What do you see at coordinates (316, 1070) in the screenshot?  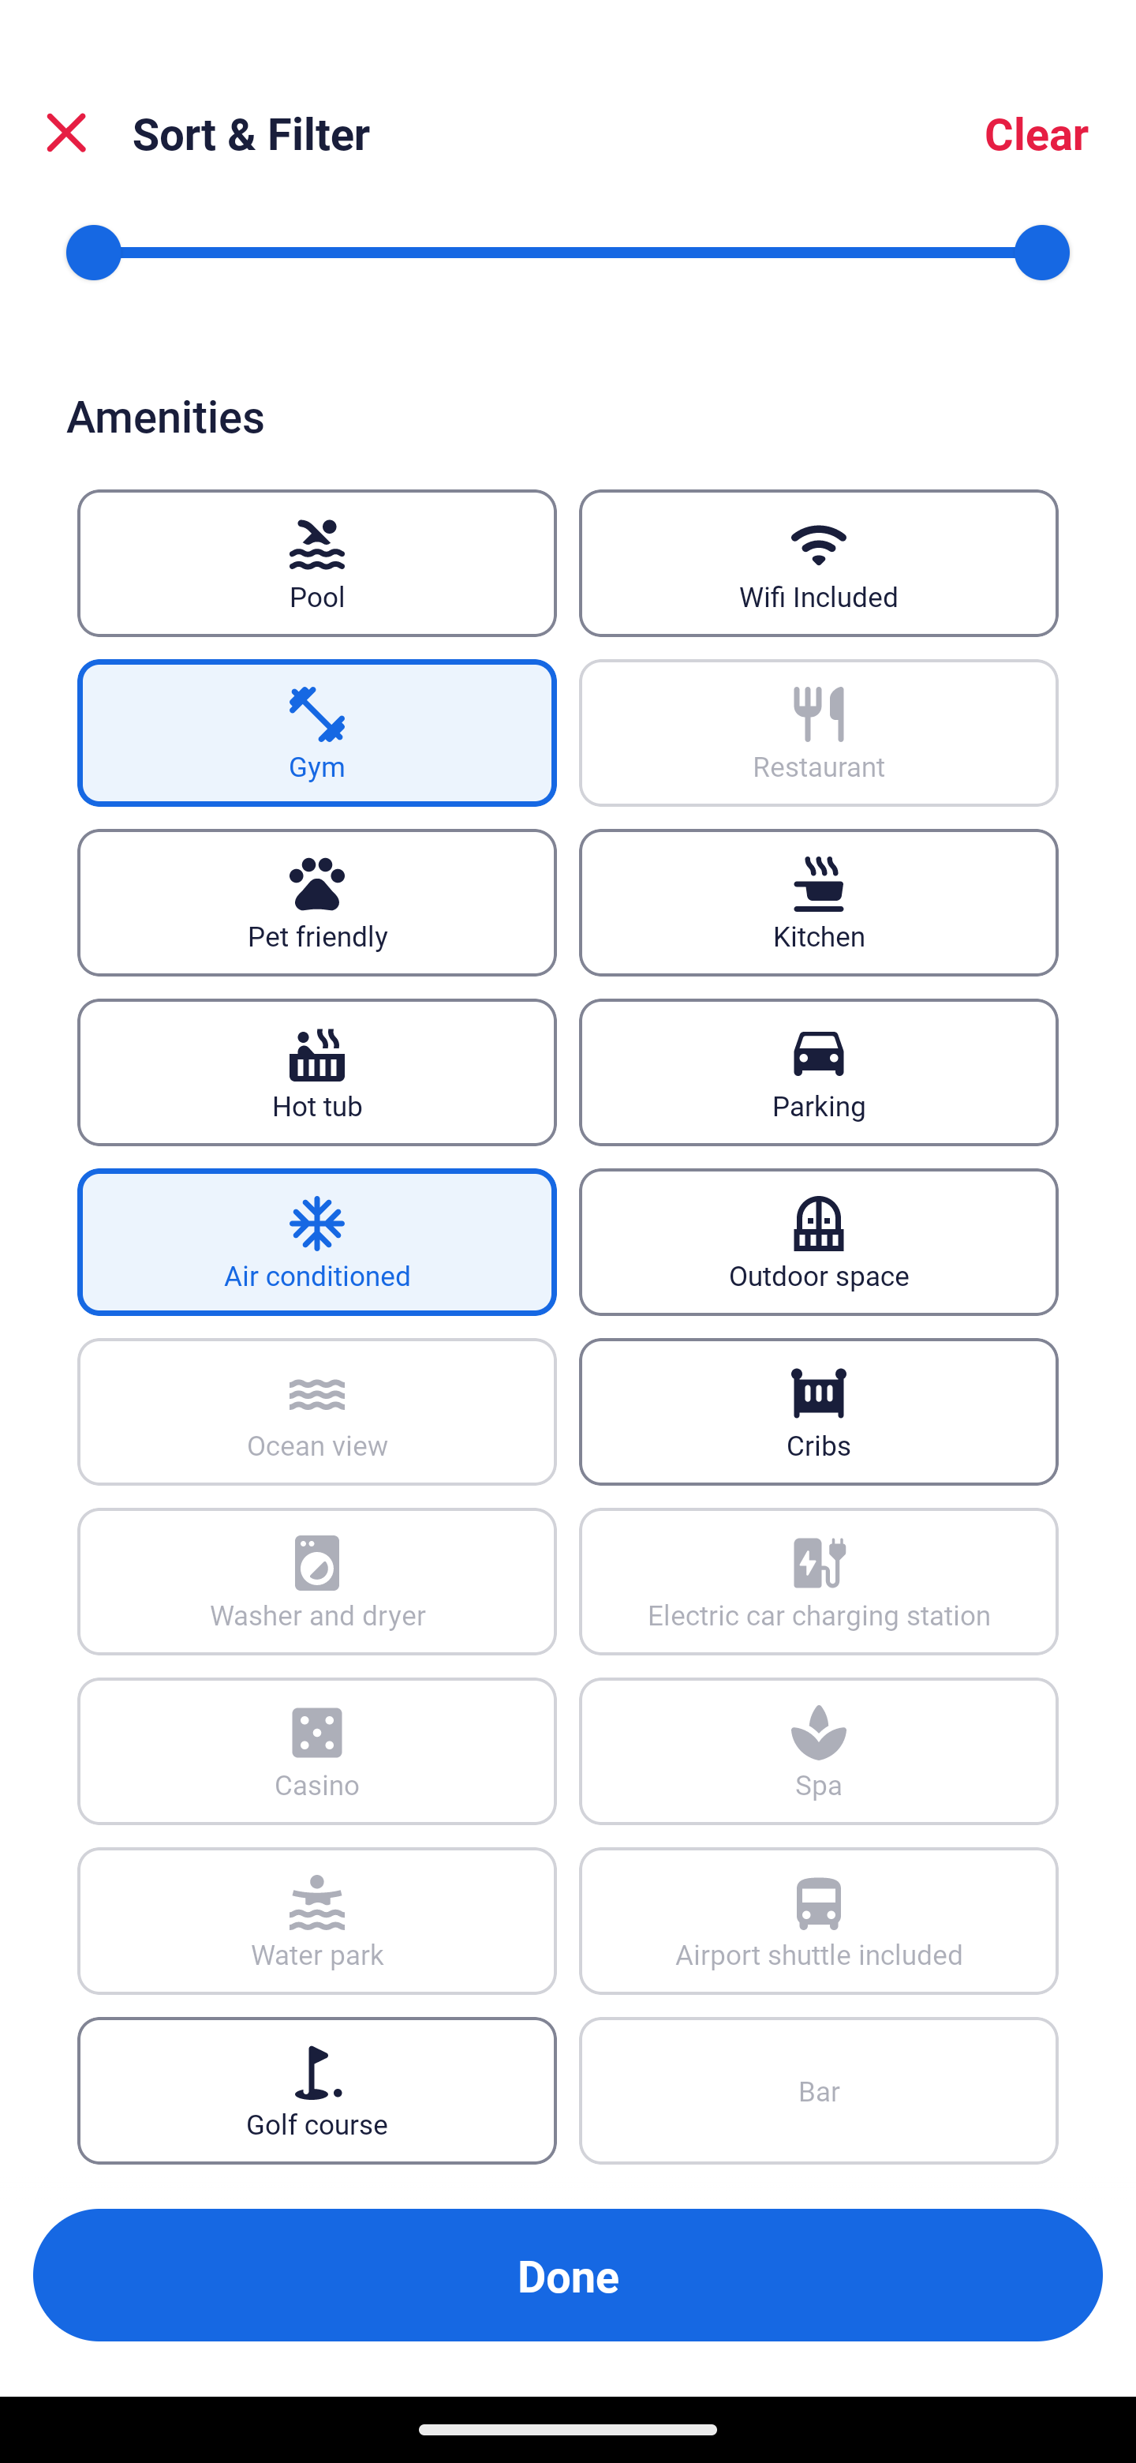 I see `Hot tub` at bounding box center [316, 1070].